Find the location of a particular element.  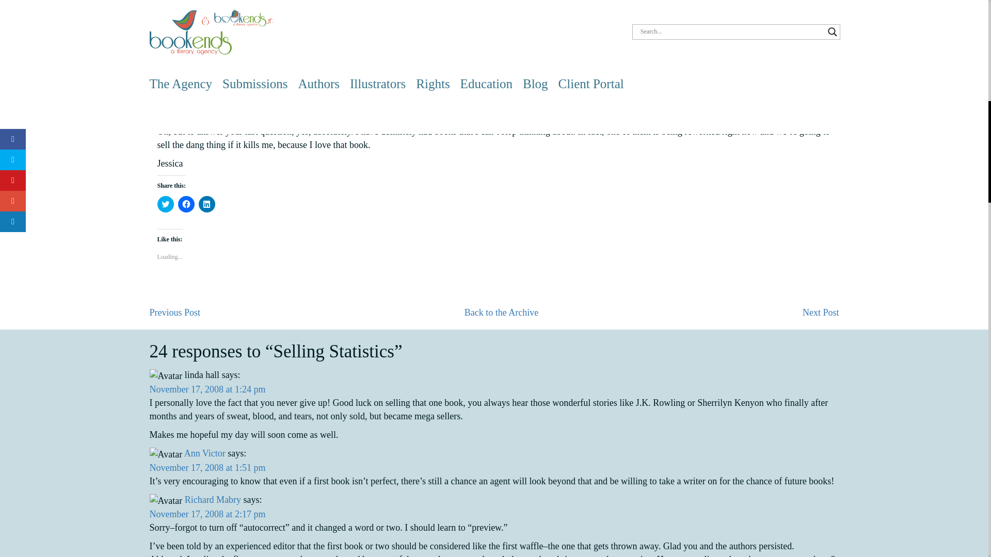

November 17, 2008 at 2:17 pm is located at coordinates (207, 514).